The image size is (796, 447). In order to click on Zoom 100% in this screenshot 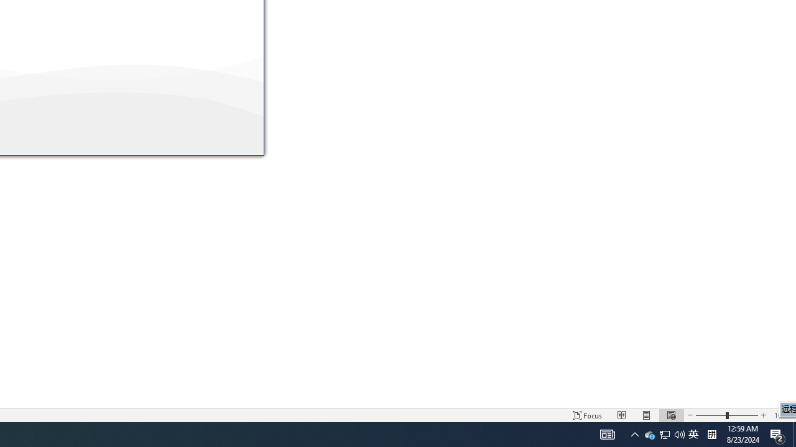, I will do `click(782, 415)`.